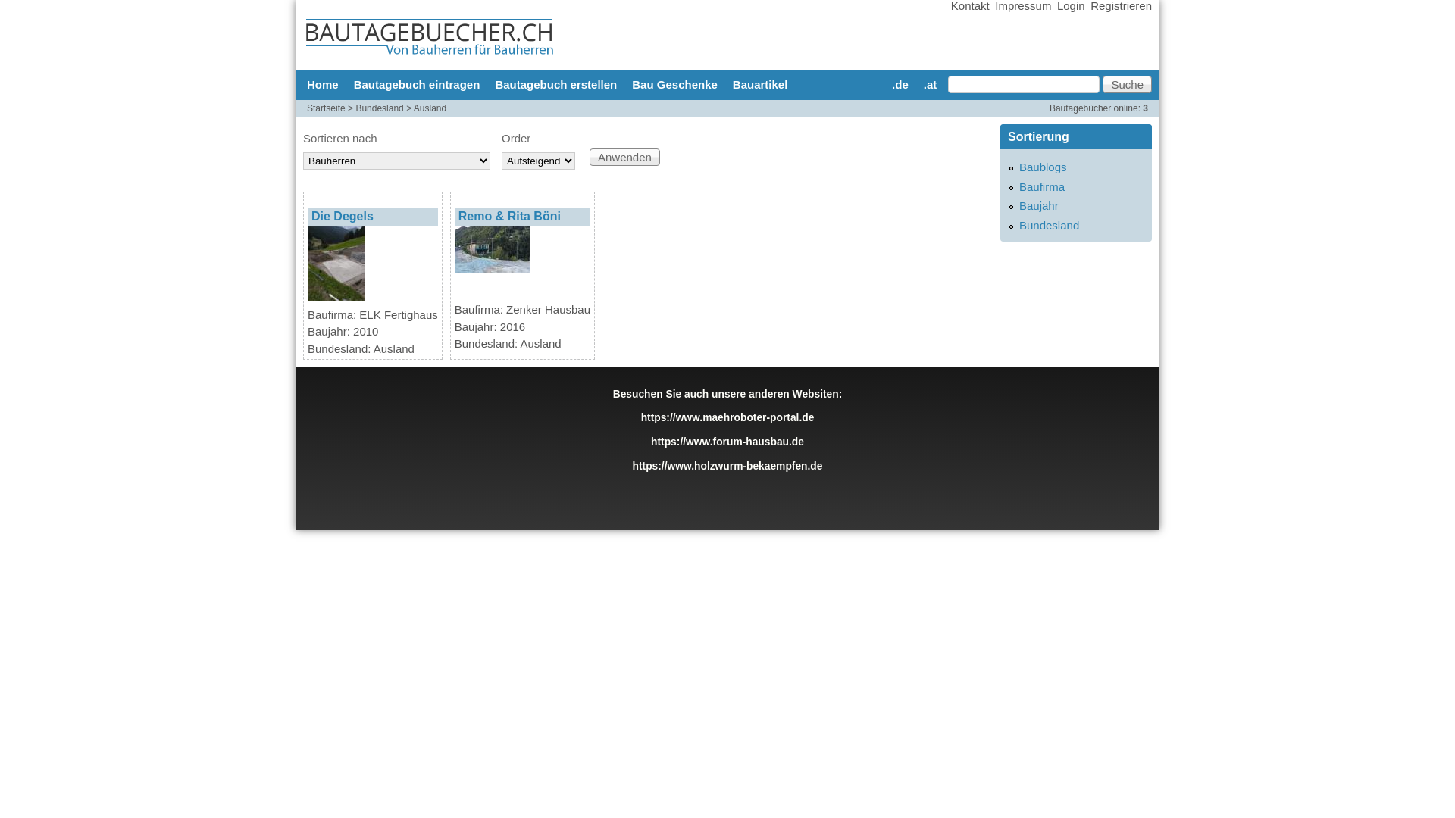 This screenshot has height=818, width=1455. Describe the element at coordinates (727, 442) in the screenshot. I see `https://www.forum-hausbau.de` at that location.